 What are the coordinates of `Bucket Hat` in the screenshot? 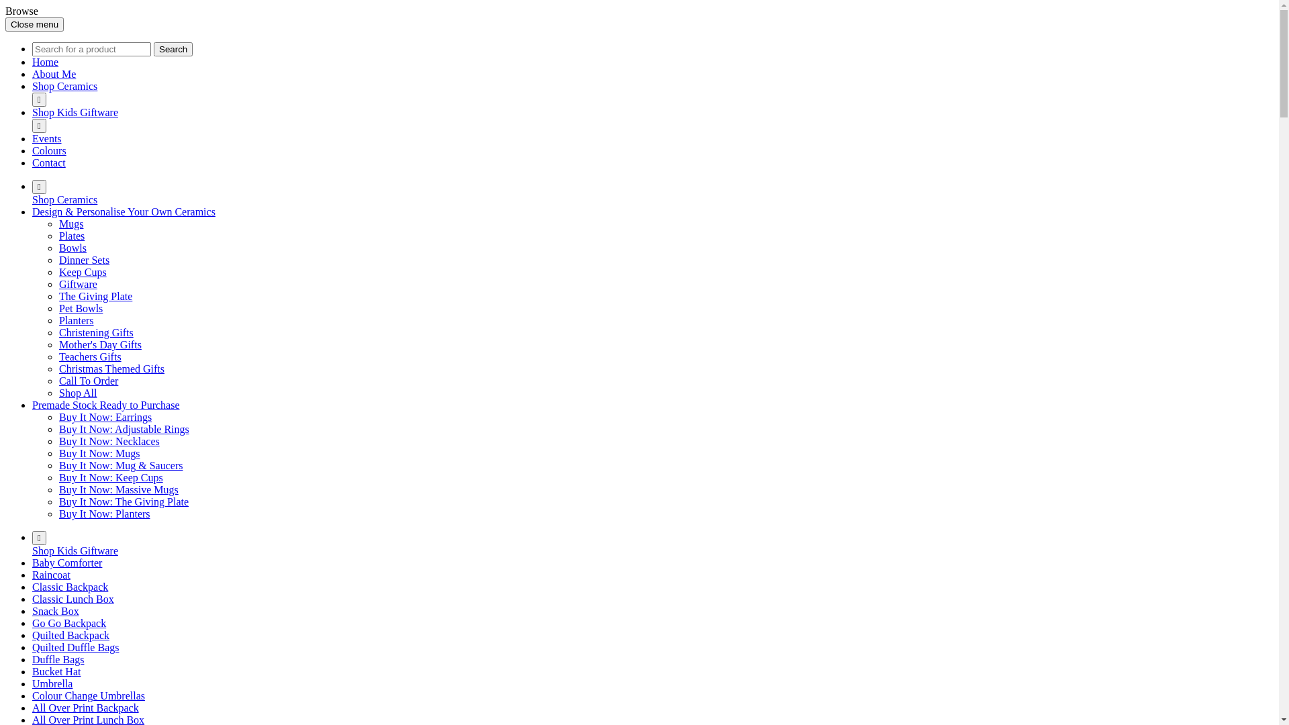 It's located at (56, 671).